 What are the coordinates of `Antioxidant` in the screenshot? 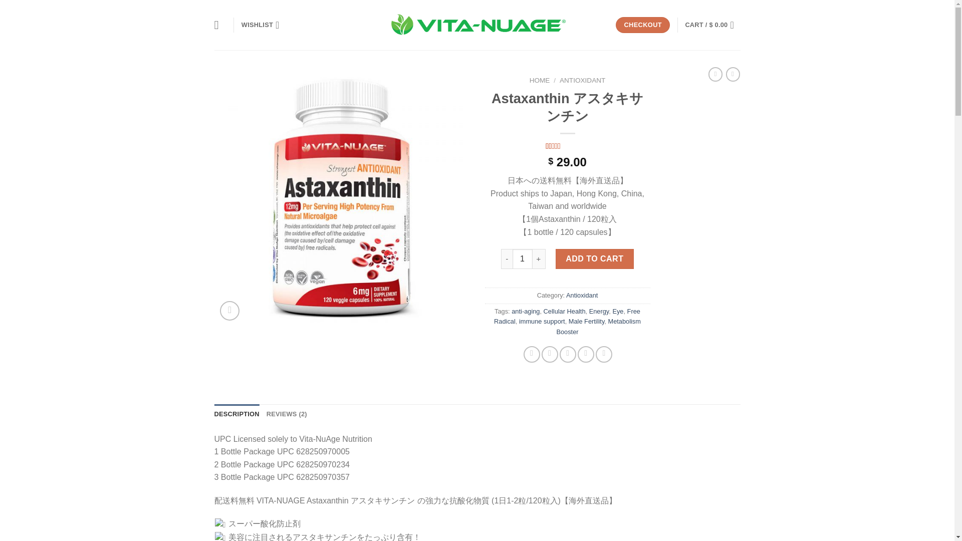 It's located at (582, 296).